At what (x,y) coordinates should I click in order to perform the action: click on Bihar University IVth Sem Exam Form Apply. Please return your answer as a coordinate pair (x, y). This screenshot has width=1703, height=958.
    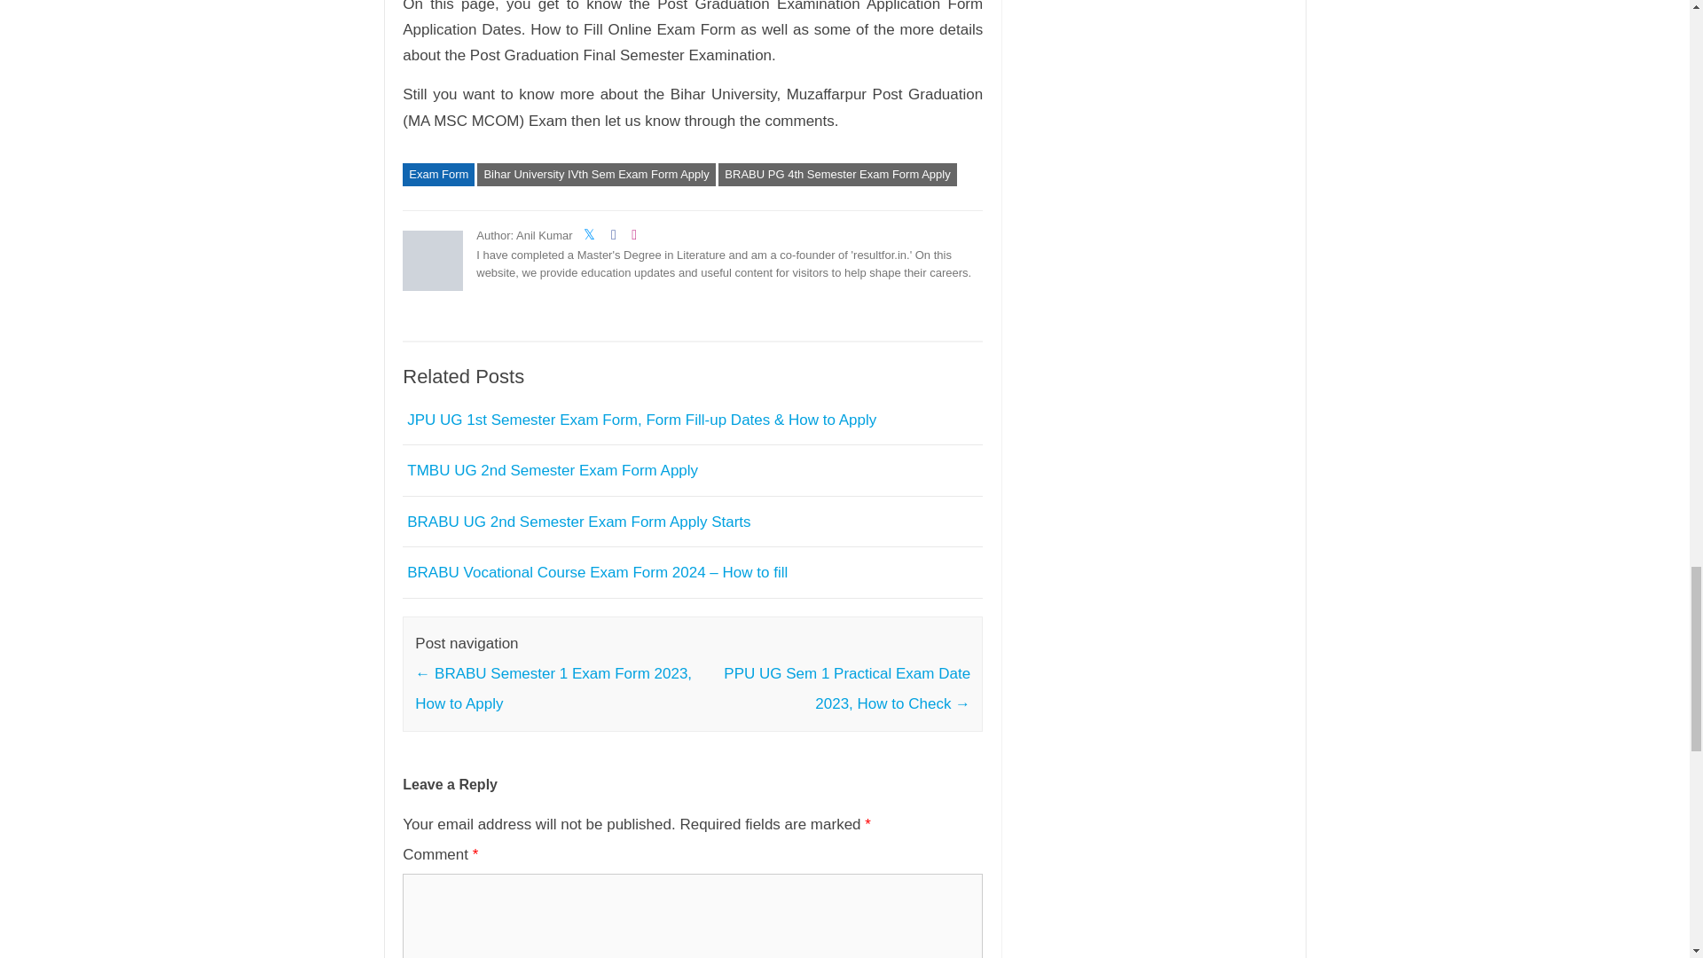
    Looking at the image, I should click on (596, 174).